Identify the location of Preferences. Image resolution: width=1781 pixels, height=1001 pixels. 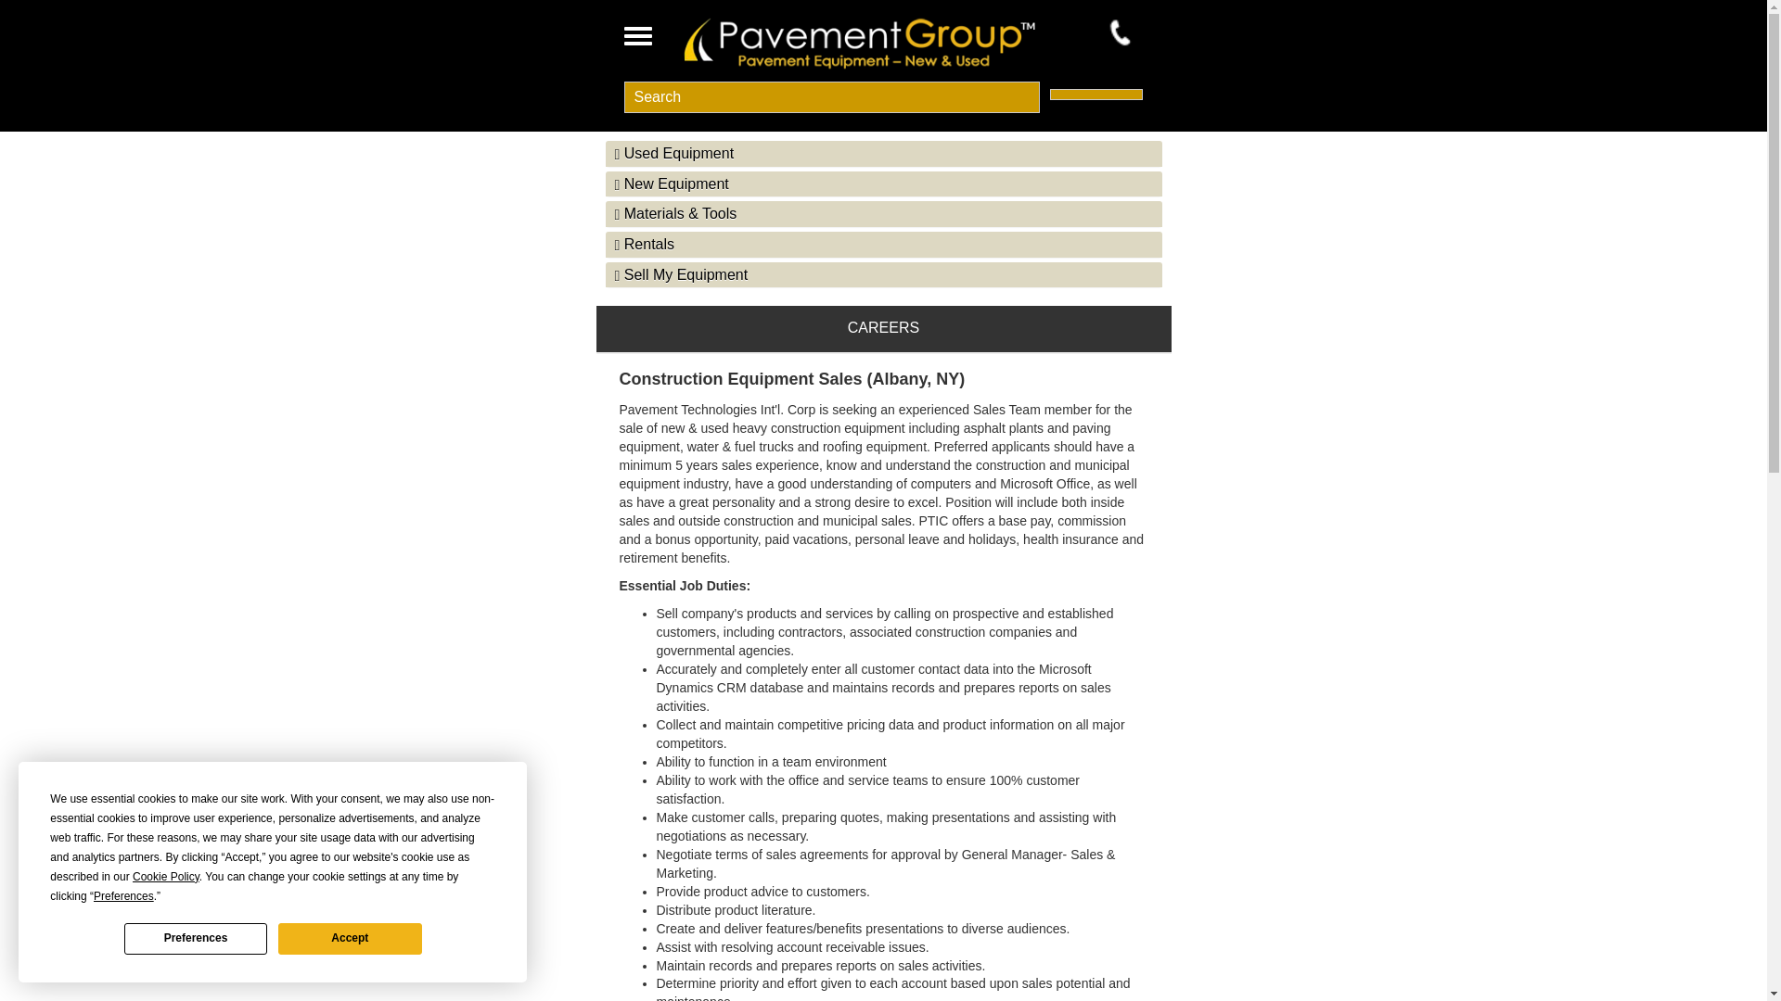
(196, 938).